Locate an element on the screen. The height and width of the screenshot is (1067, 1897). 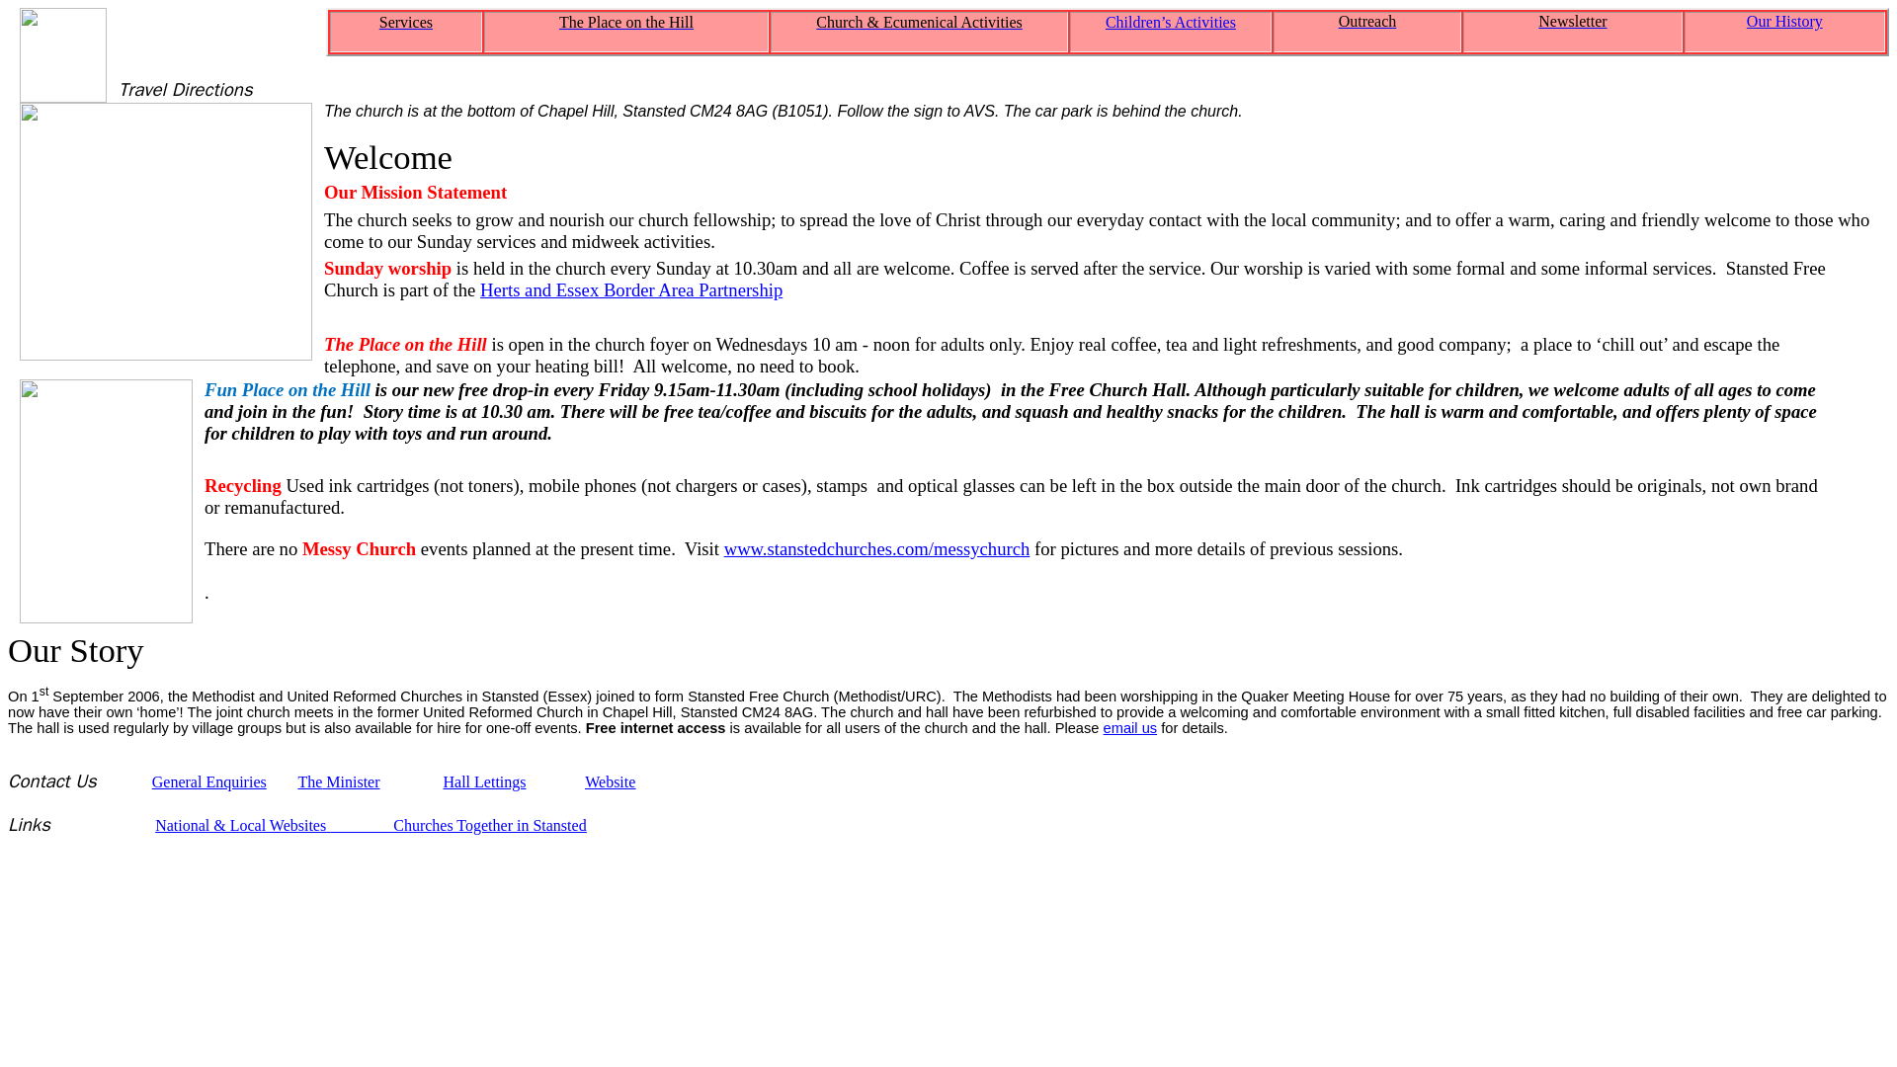
National is located at coordinates (184, 825).